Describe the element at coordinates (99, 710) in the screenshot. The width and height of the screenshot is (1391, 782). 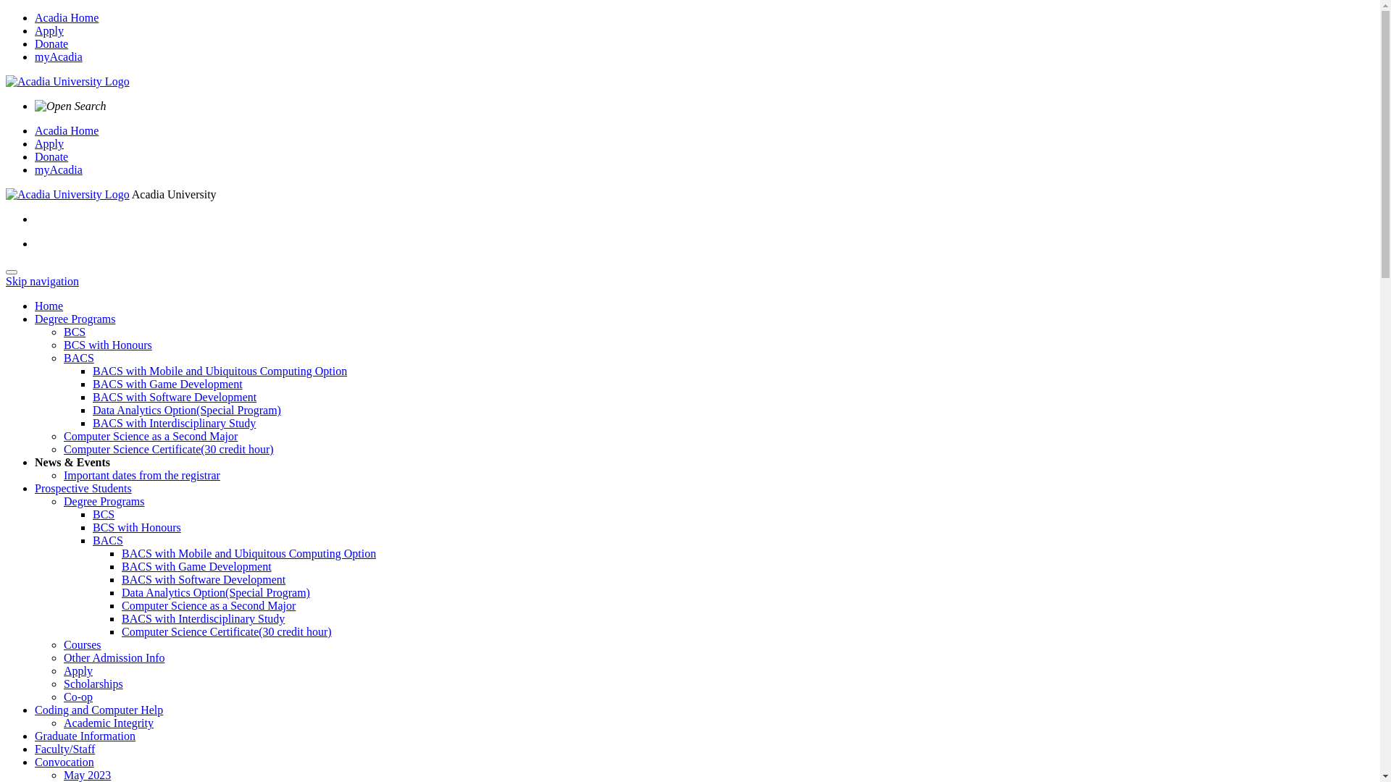
I see `Coding and Computer Help` at that location.